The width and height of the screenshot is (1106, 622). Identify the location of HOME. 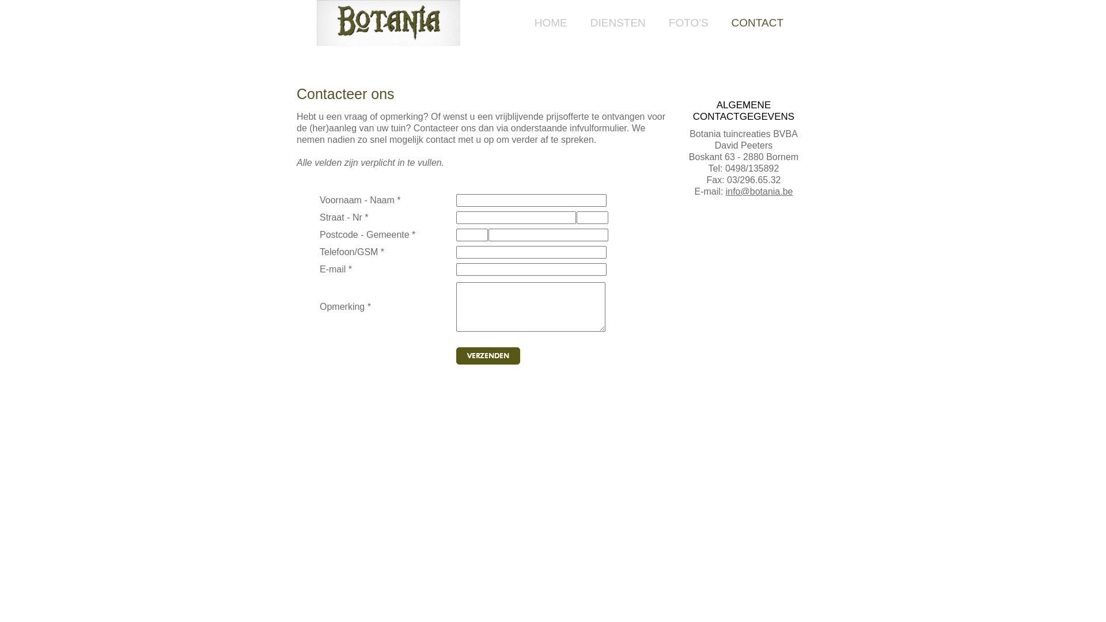
(551, 23).